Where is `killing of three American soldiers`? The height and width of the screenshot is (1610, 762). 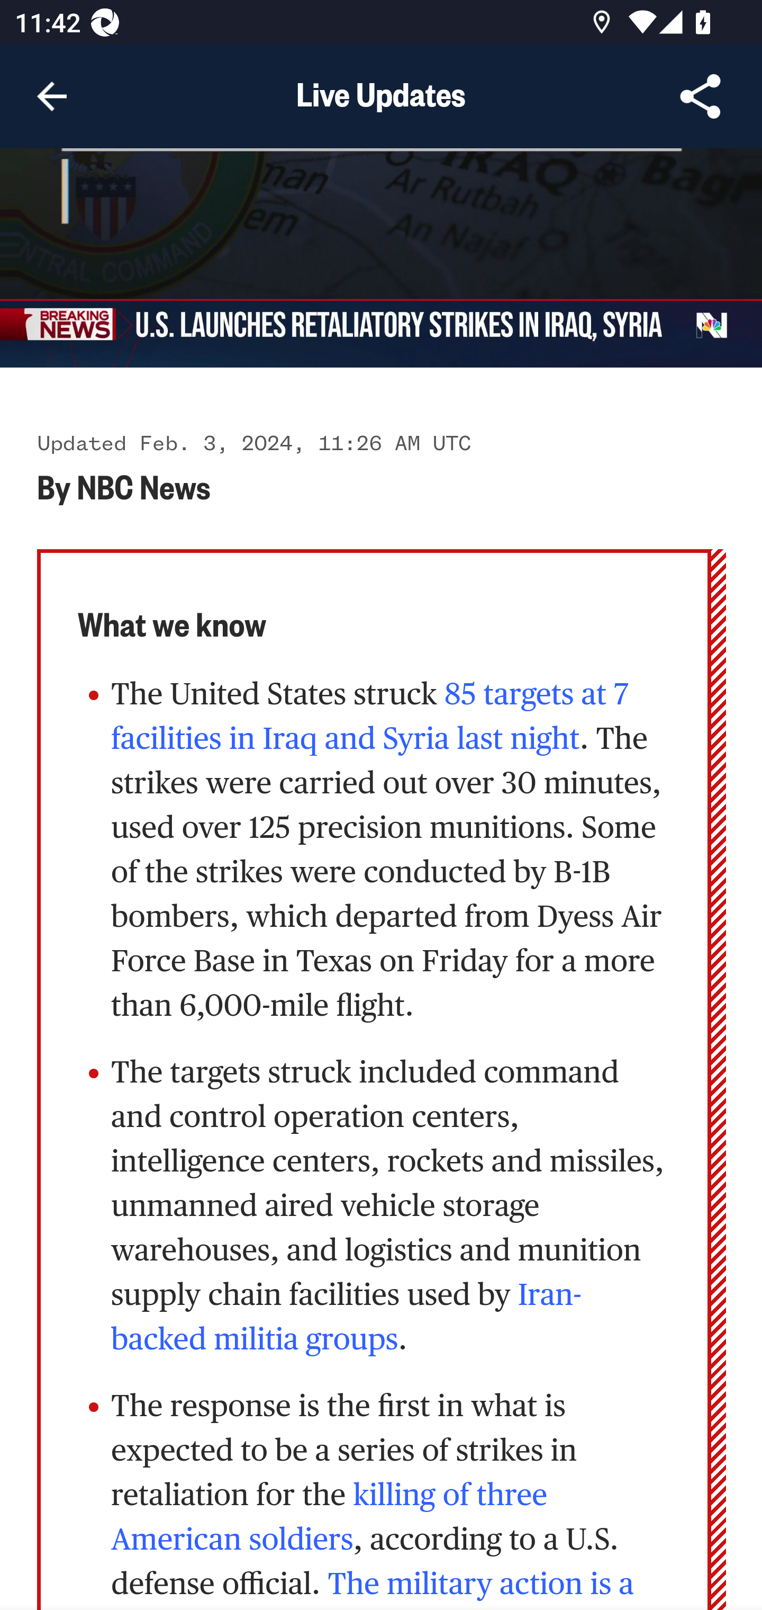
killing of three American soldiers is located at coordinates (329, 1517).